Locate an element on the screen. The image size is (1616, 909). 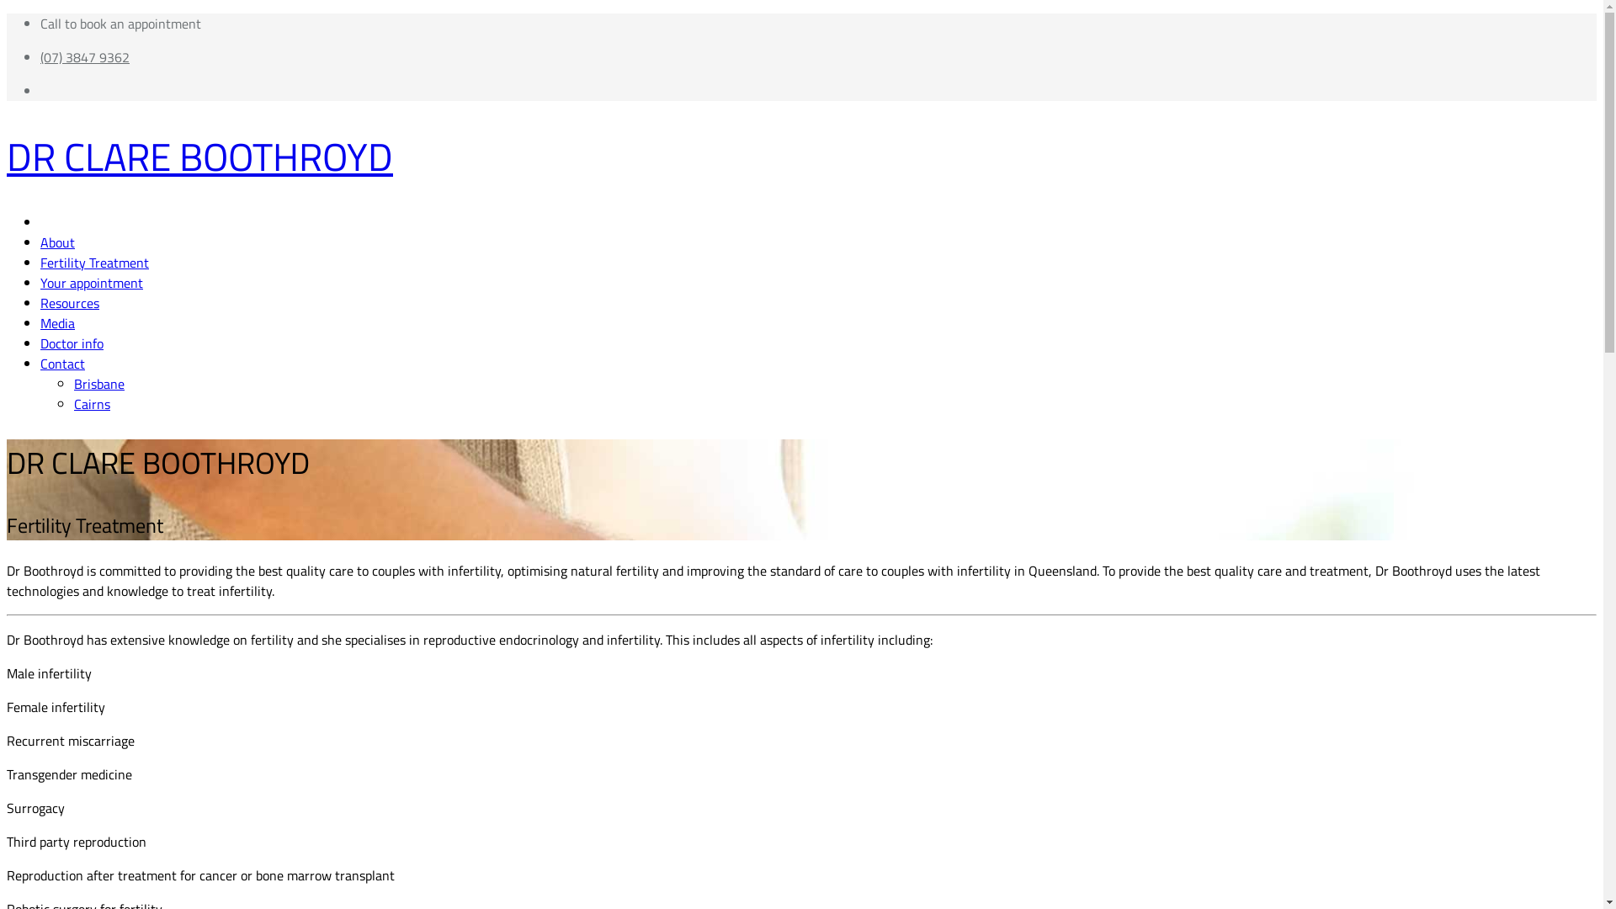
Your appointment is located at coordinates (92, 283).